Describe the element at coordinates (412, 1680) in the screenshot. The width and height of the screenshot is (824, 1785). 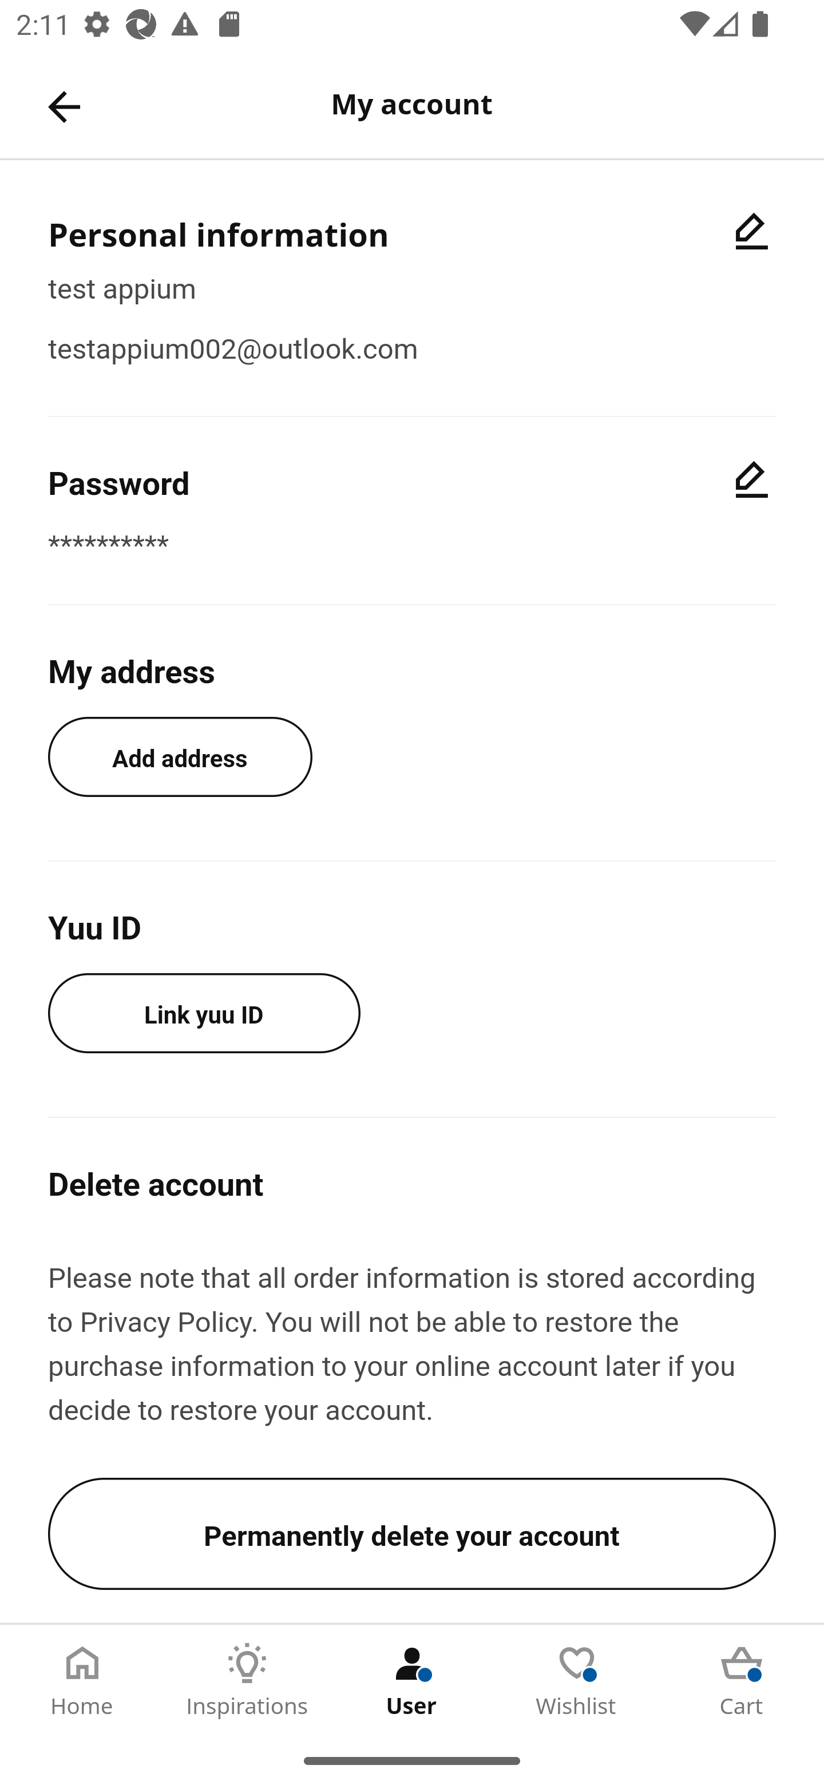
I see `User
Tab 3 of 5` at that location.